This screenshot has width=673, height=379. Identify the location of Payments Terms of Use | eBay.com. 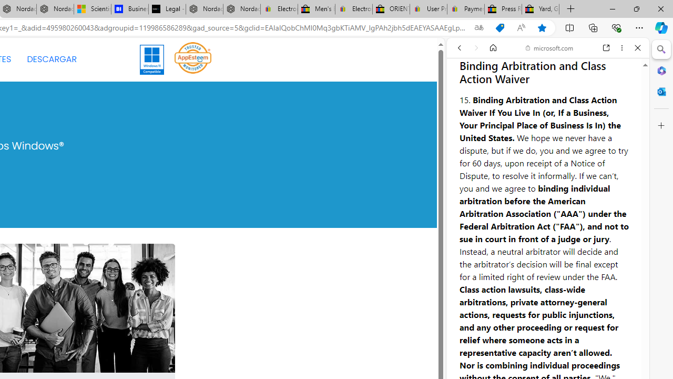
(466, 9).